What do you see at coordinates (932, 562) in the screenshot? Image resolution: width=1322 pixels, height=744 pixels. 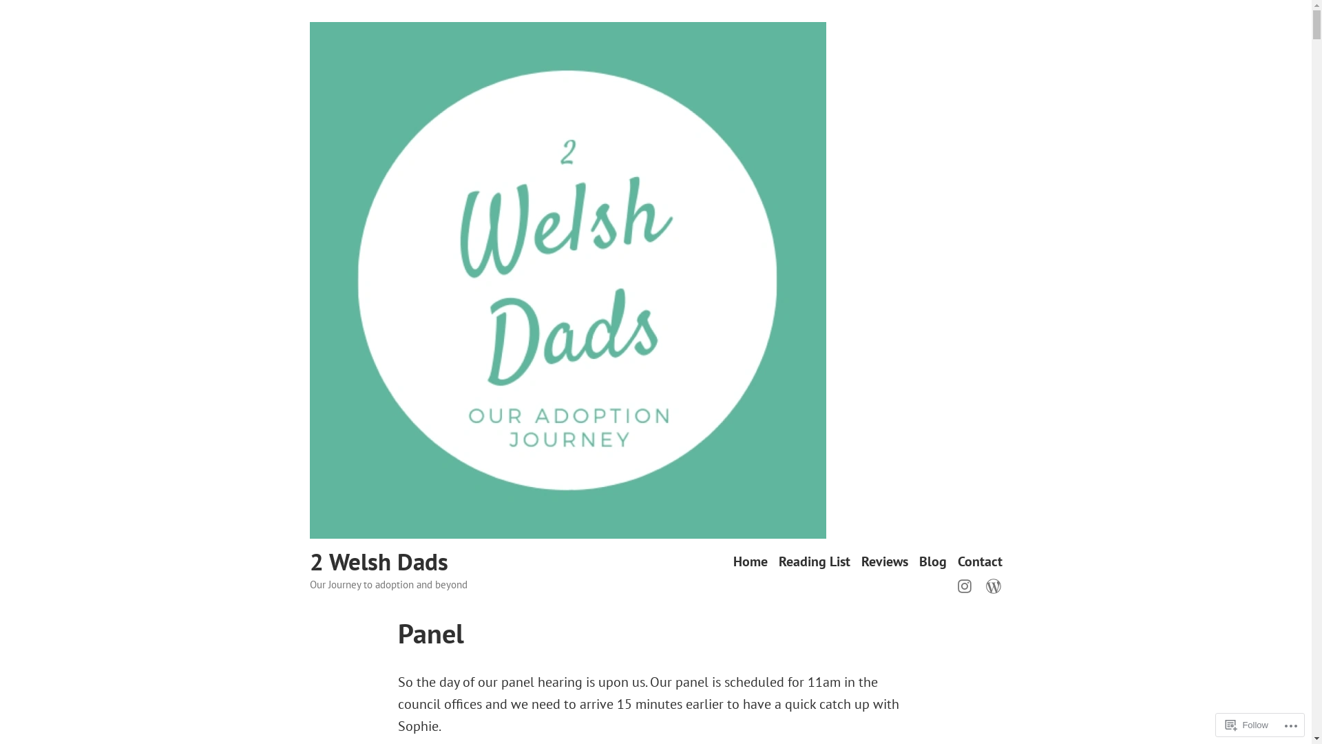 I see `Blog` at bounding box center [932, 562].